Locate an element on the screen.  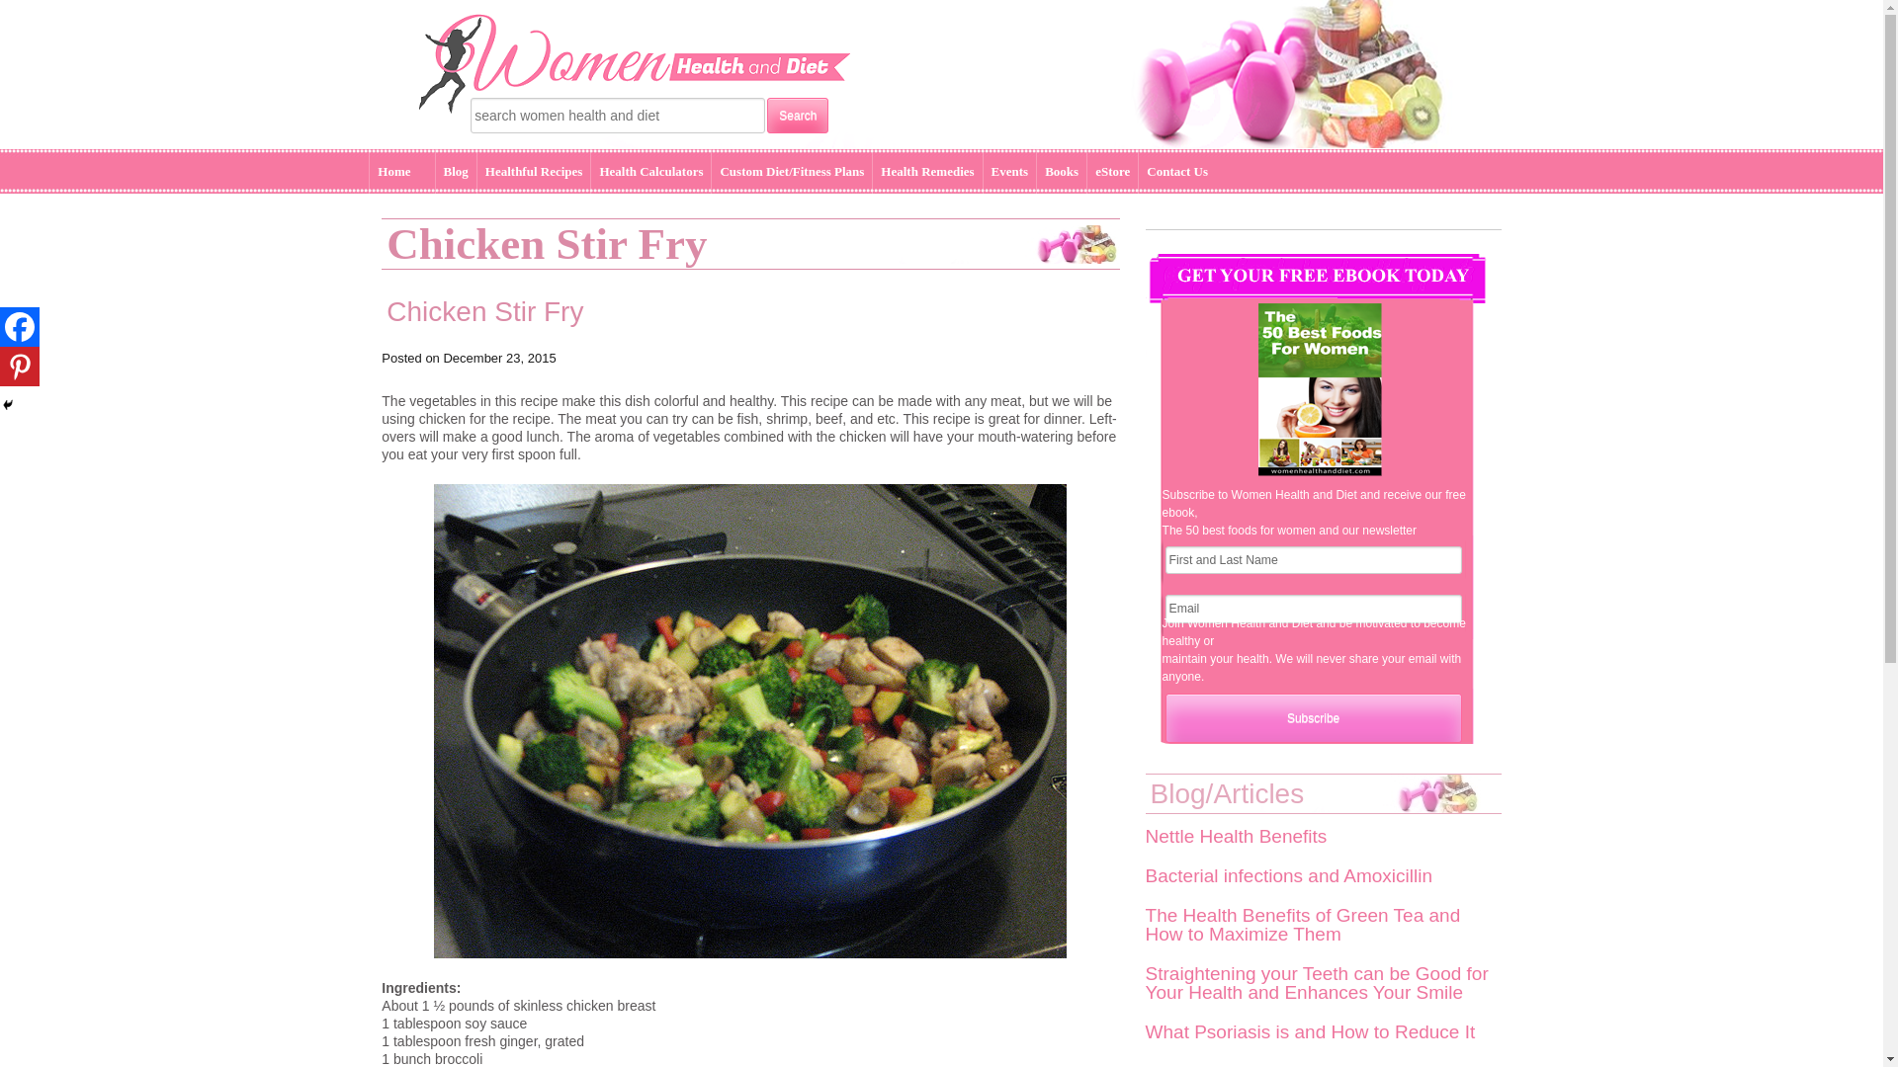
Home is located at coordinates (393, 172).